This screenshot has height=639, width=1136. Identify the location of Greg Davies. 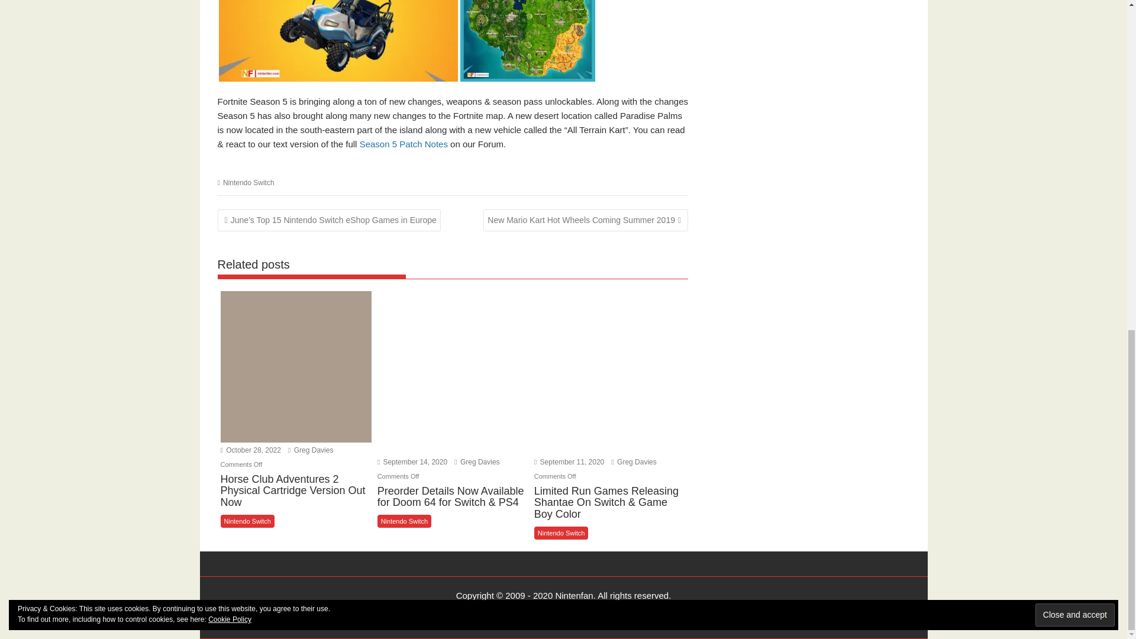
(477, 462).